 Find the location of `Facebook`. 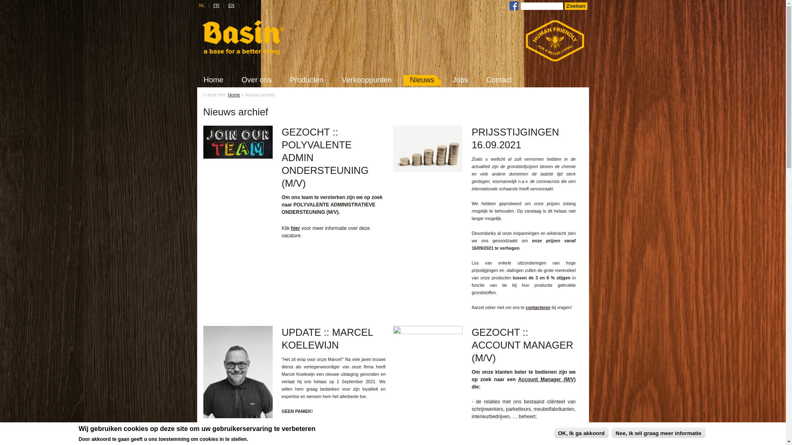

Facebook is located at coordinates (514, 9).